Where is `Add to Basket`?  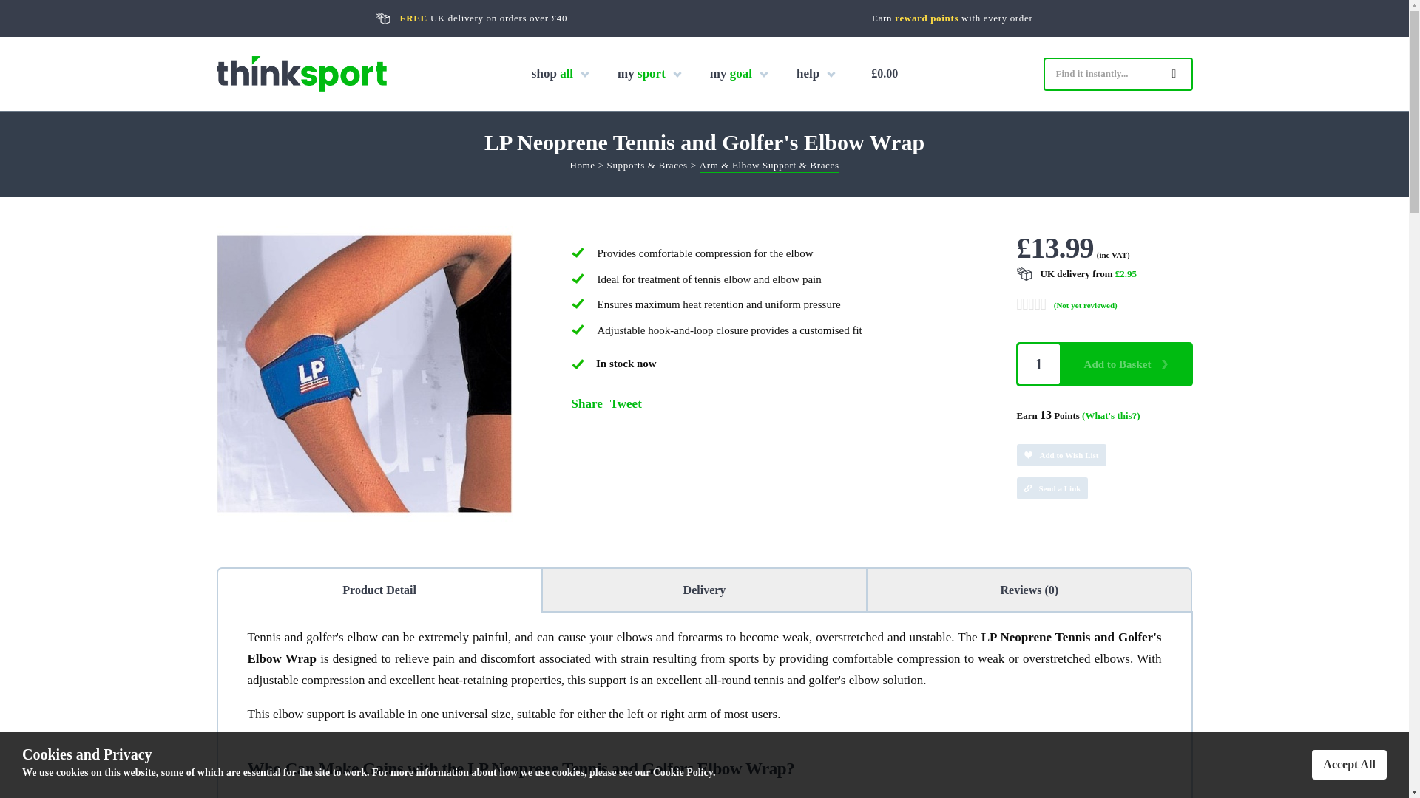 Add to Basket is located at coordinates (1126, 364).